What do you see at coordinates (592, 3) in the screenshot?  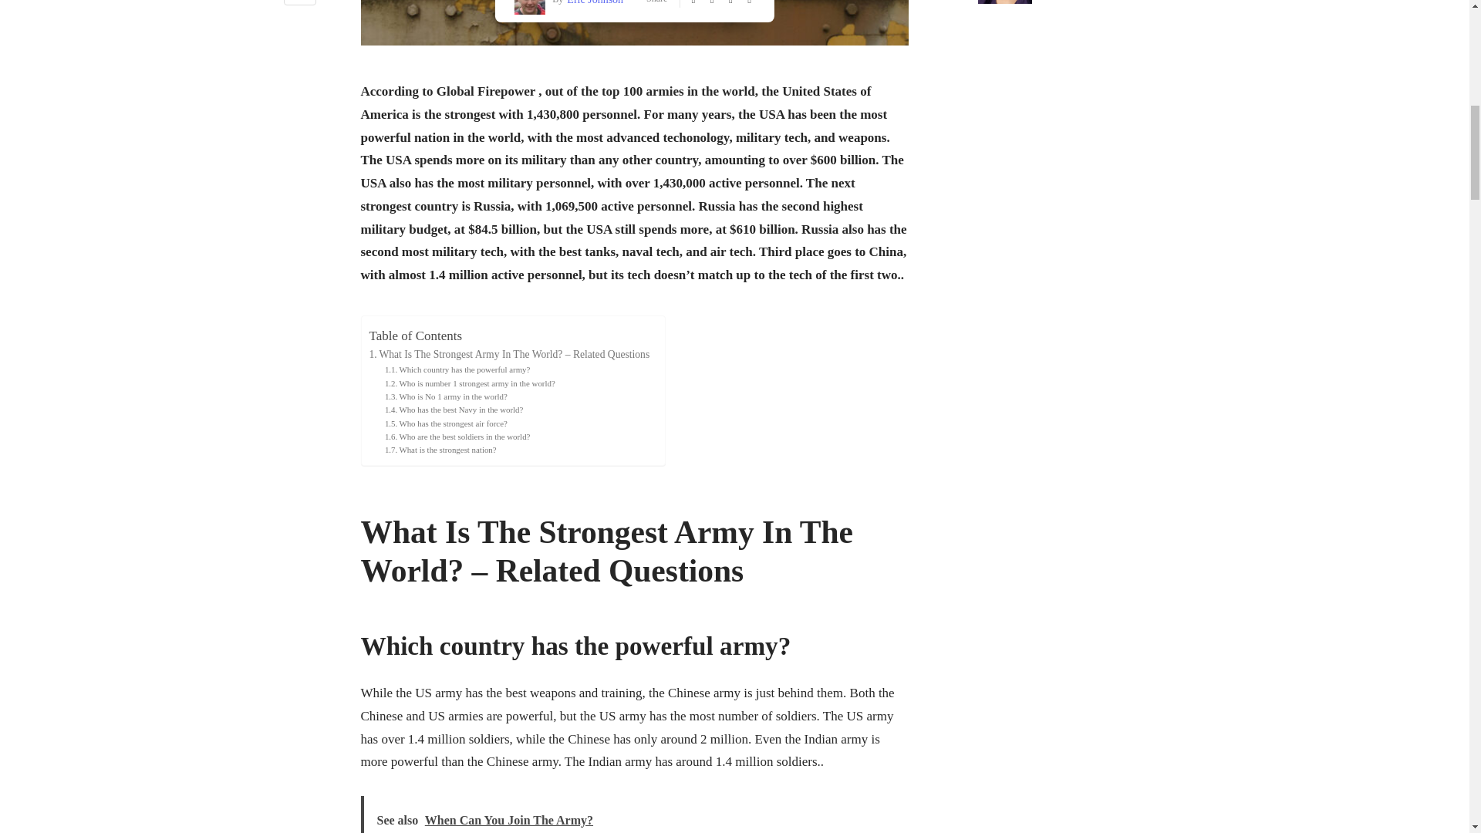 I see `Eric Johnson` at bounding box center [592, 3].